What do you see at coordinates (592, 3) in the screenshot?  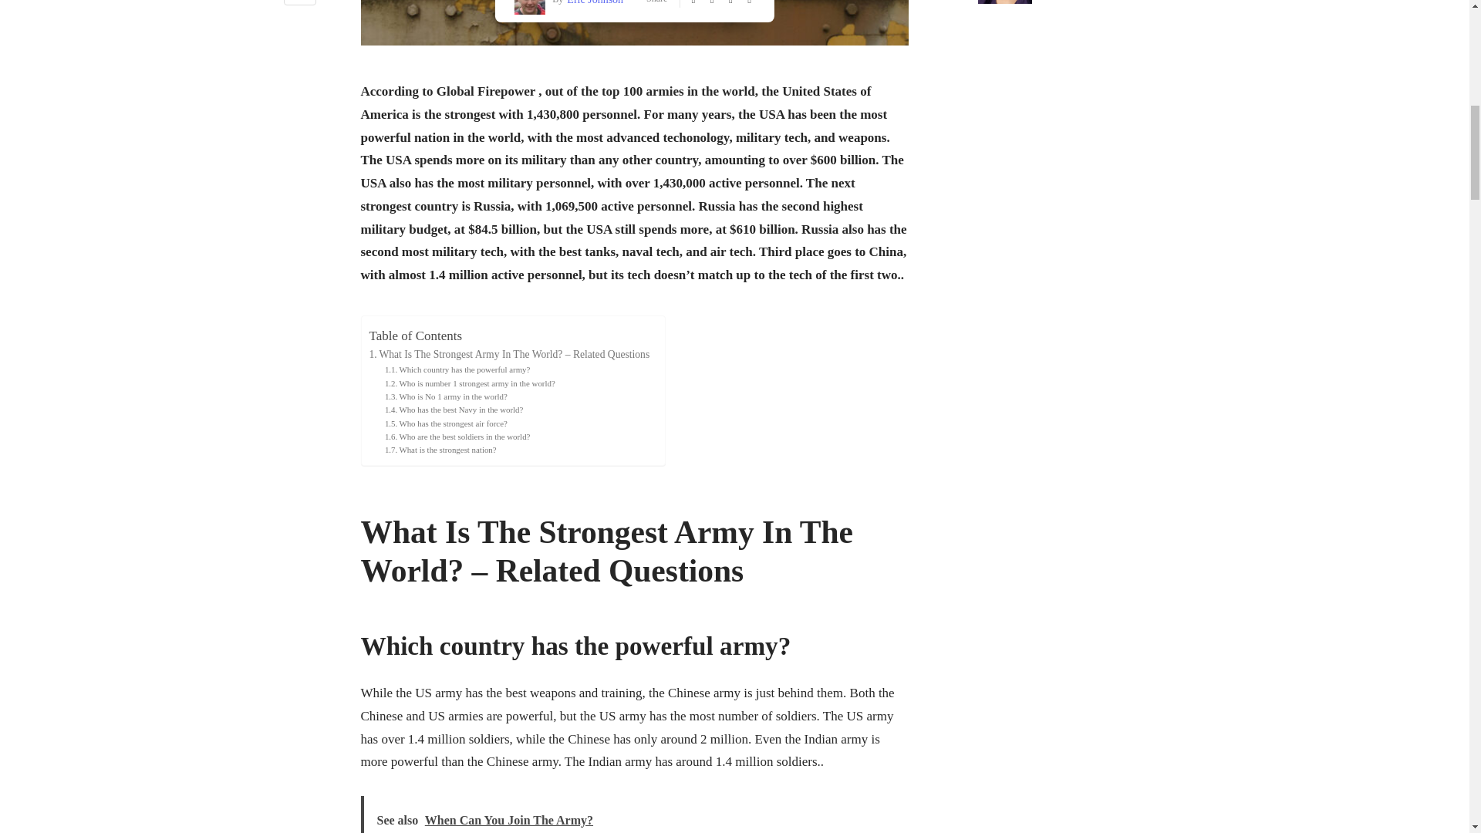 I see `Eric Johnson` at bounding box center [592, 3].